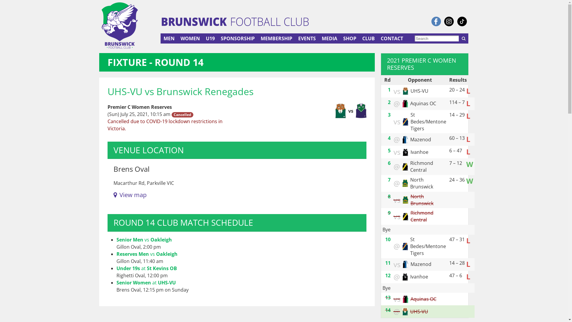 The height and width of the screenshot is (322, 572). I want to click on 1, so click(389, 89).